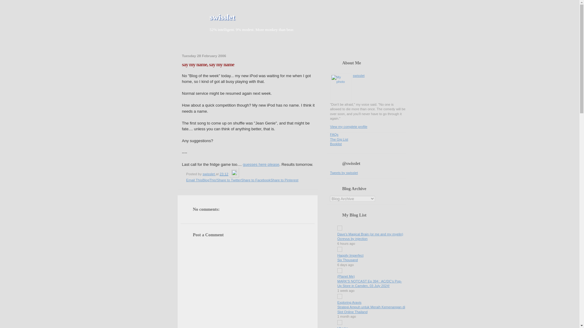 This screenshot has height=328, width=584. Describe the element at coordinates (261, 164) in the screenshot. I see `guesses here please` at that location.